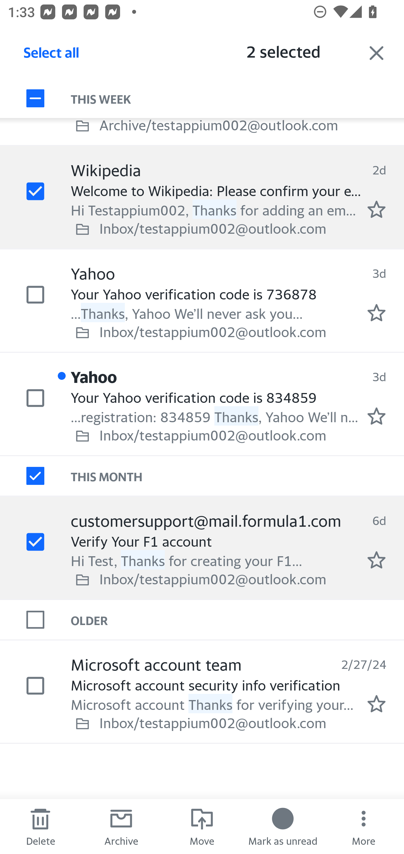 The height and width of the screenshot is (854, 404). I want to click on THIS MONTH, so click(237, 476).